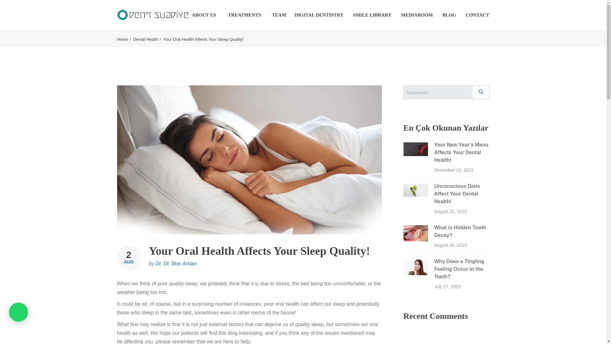  I want to click on MEDIAROOM, so click(417, 15).